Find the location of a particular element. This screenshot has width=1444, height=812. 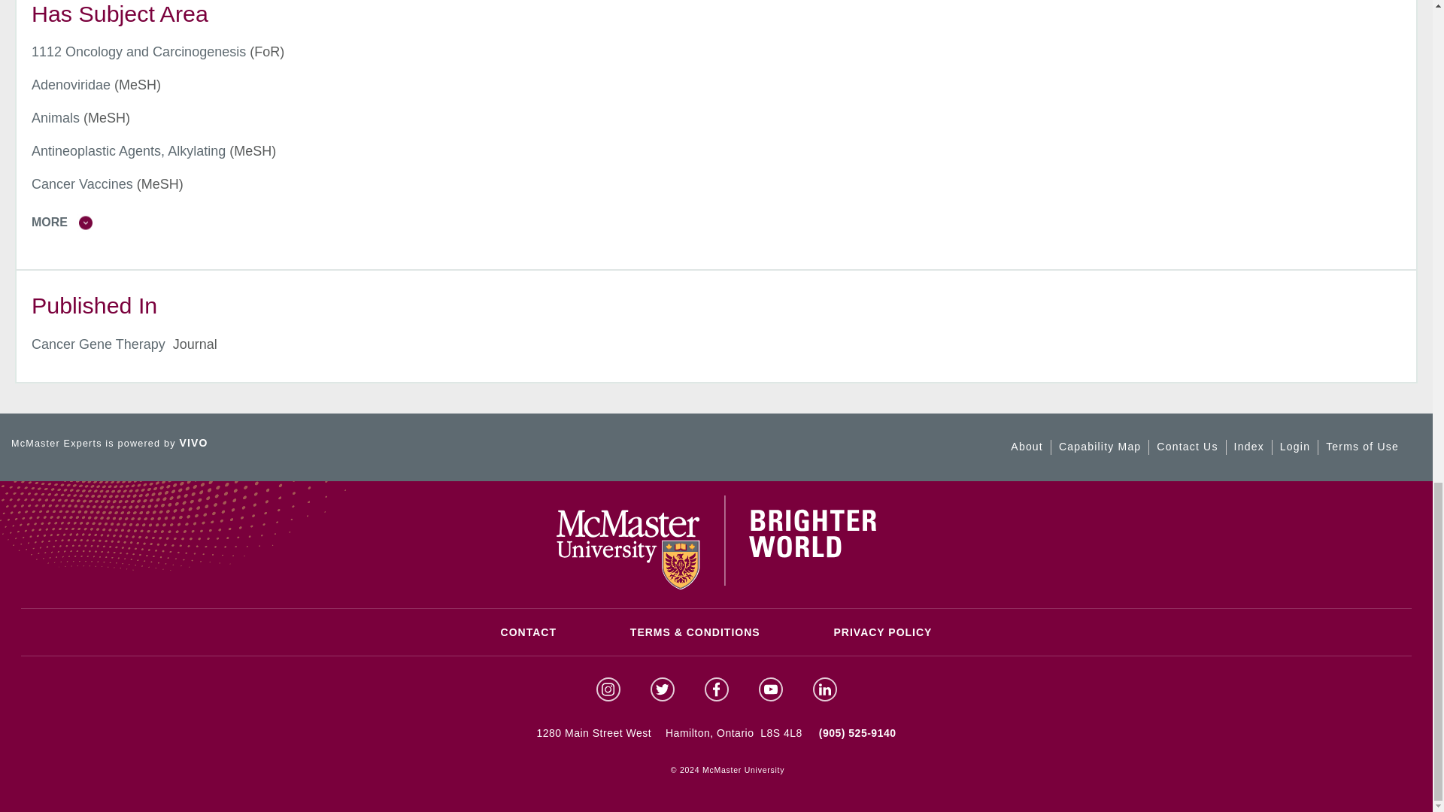

concept name is located at coordinates (138, 51).